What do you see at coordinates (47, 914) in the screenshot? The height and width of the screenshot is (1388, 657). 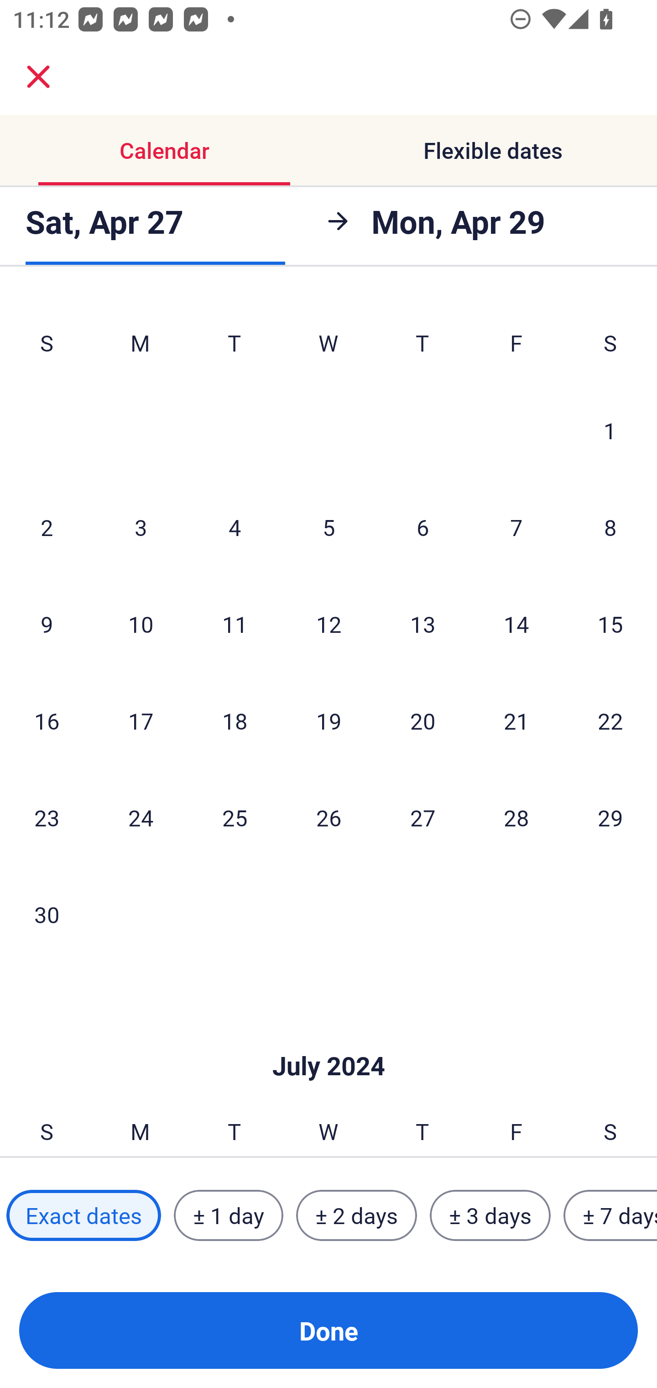 I see `30 Sunday, June 30, 2024` at bounding box center [47, 914].